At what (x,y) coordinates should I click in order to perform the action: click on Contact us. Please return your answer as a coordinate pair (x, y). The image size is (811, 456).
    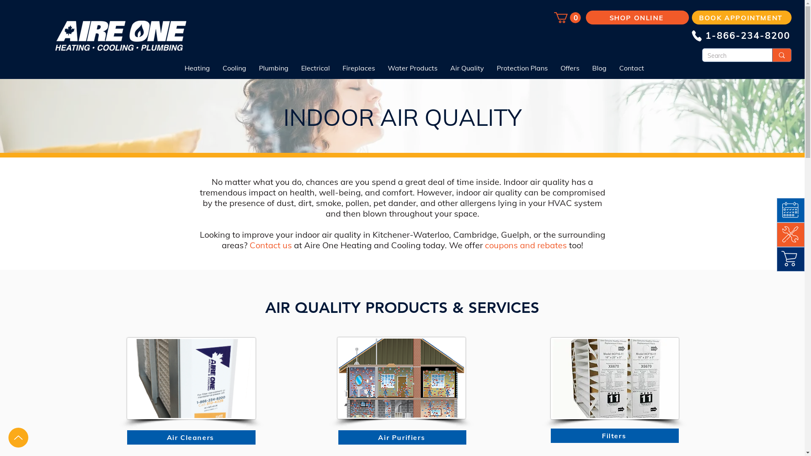
    Looking at the image, I should click on (270, 245).